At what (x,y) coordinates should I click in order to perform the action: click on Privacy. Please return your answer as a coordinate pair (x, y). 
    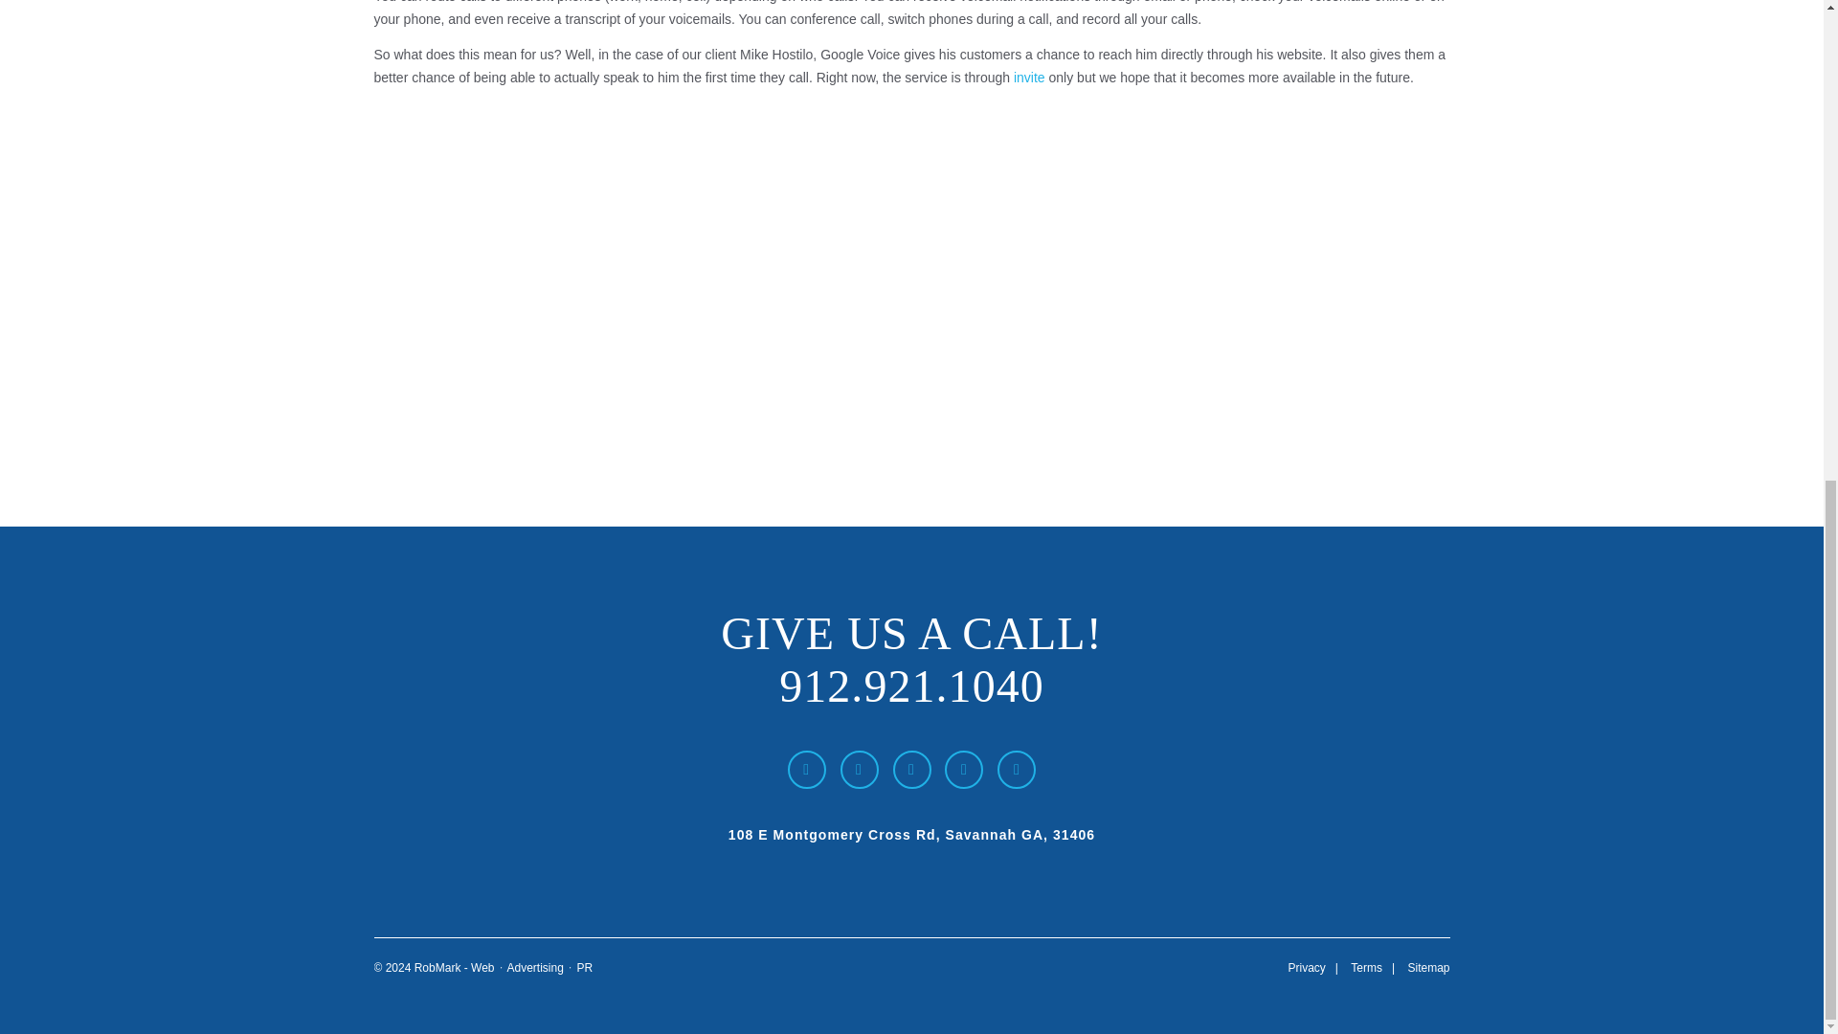
    Looking at the image, I should click on (1306, 968).